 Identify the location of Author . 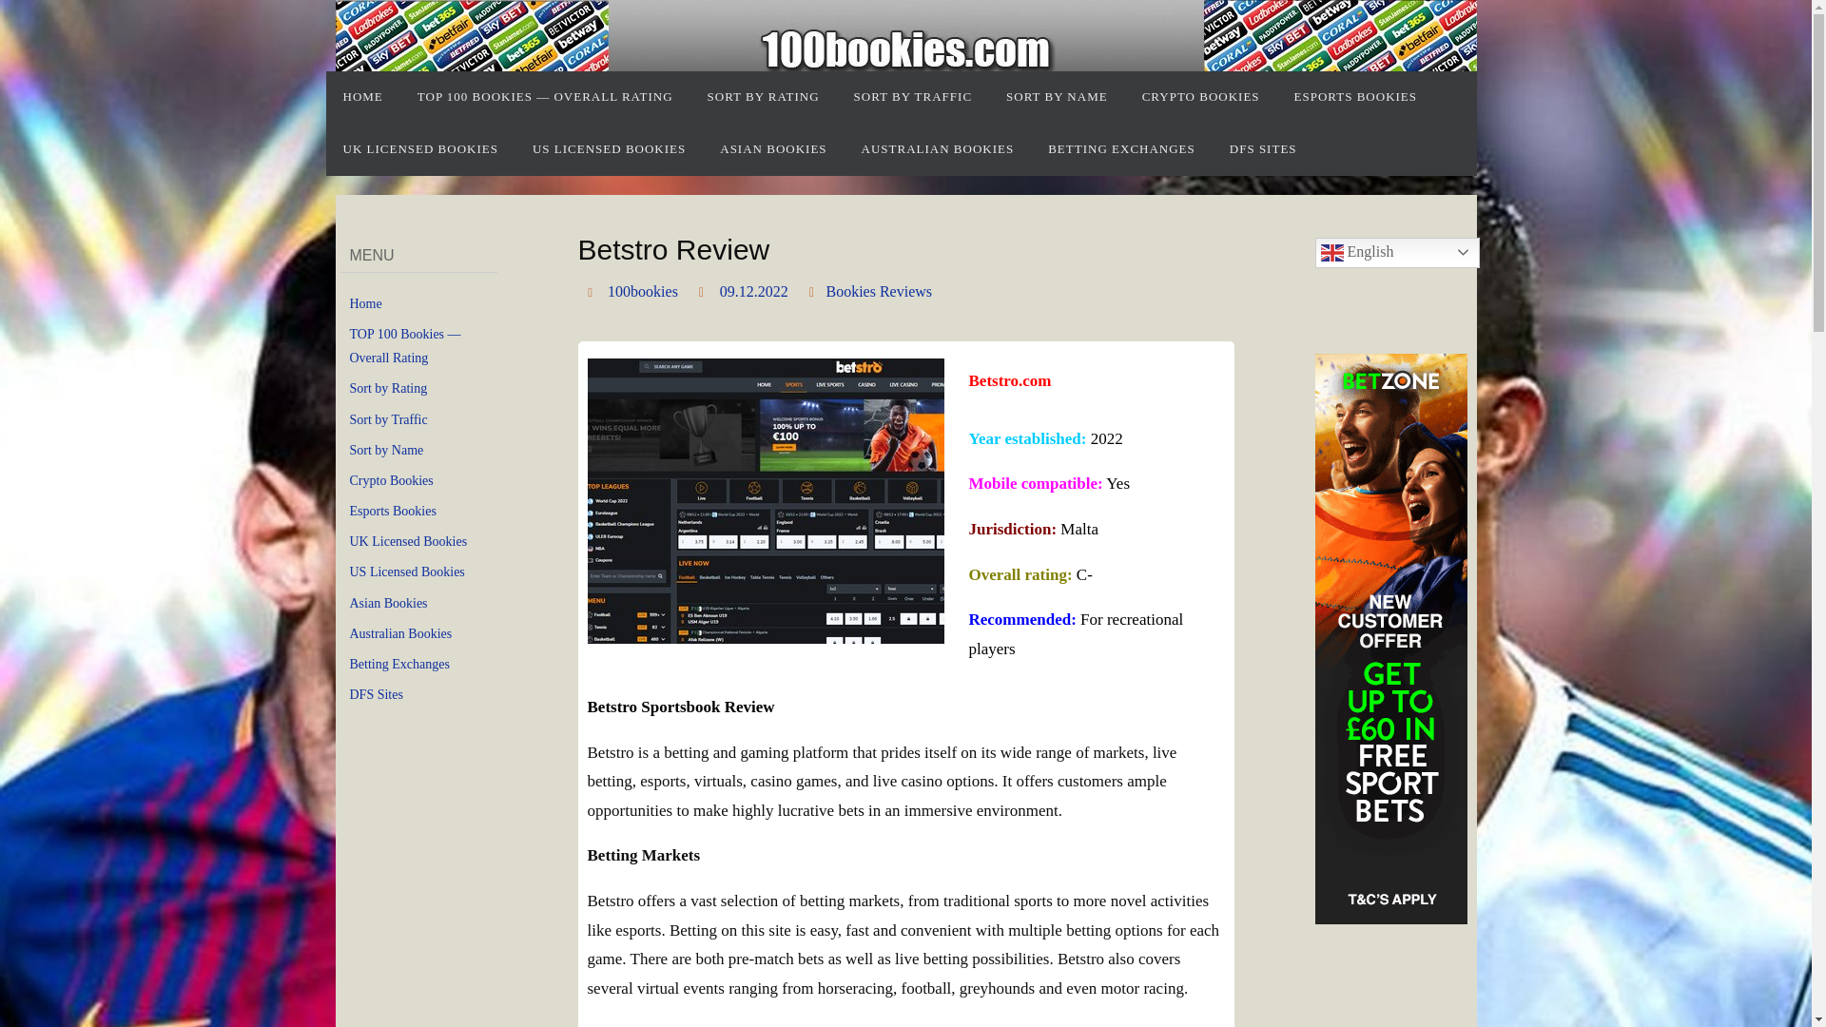
(593, 291).